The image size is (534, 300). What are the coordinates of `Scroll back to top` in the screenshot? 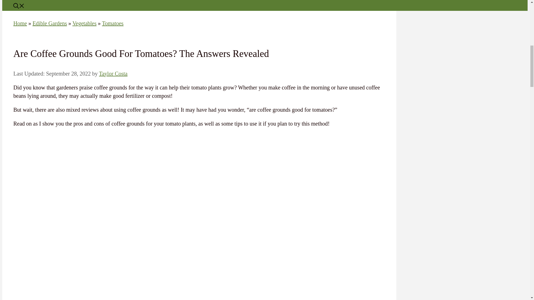 It's located at (516, 264).